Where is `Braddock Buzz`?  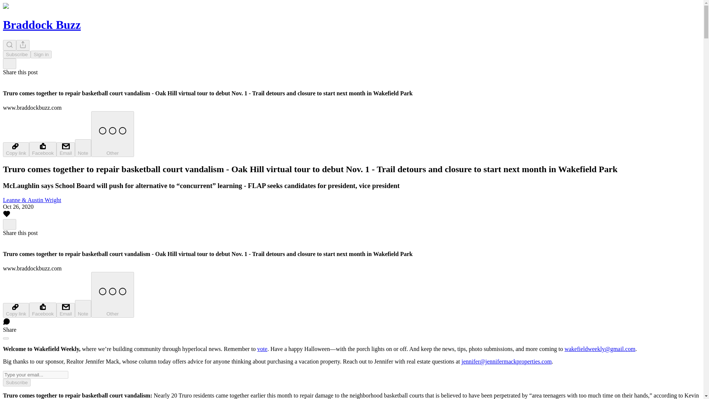 Braddock Buzz is located at coordinates (41, 24).